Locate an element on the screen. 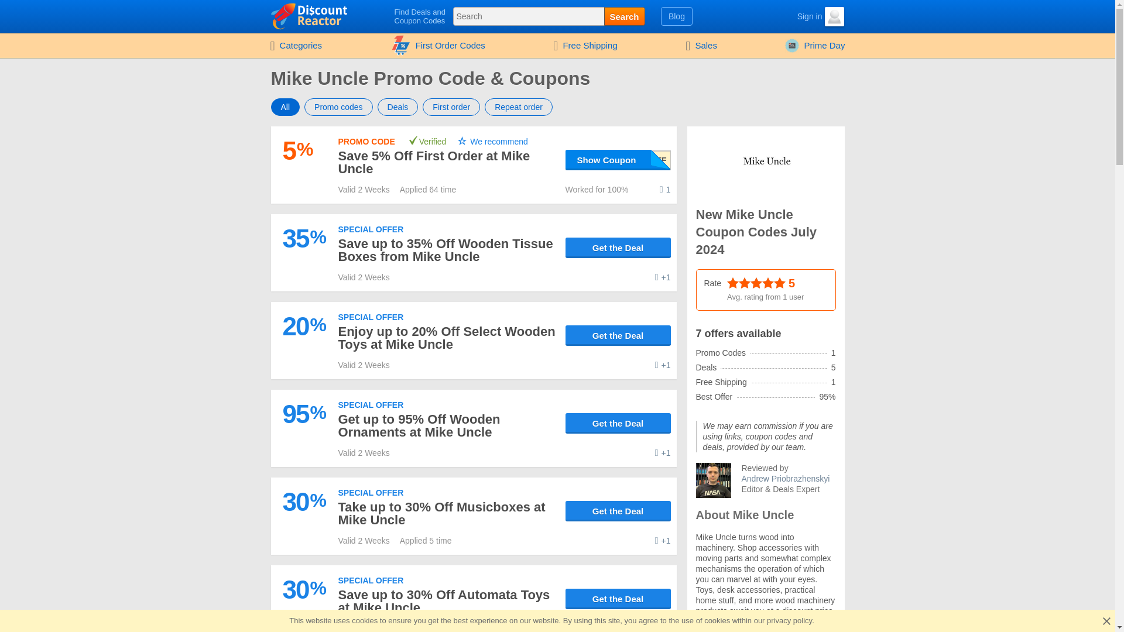  Blog is located at coordinates (677, 16).